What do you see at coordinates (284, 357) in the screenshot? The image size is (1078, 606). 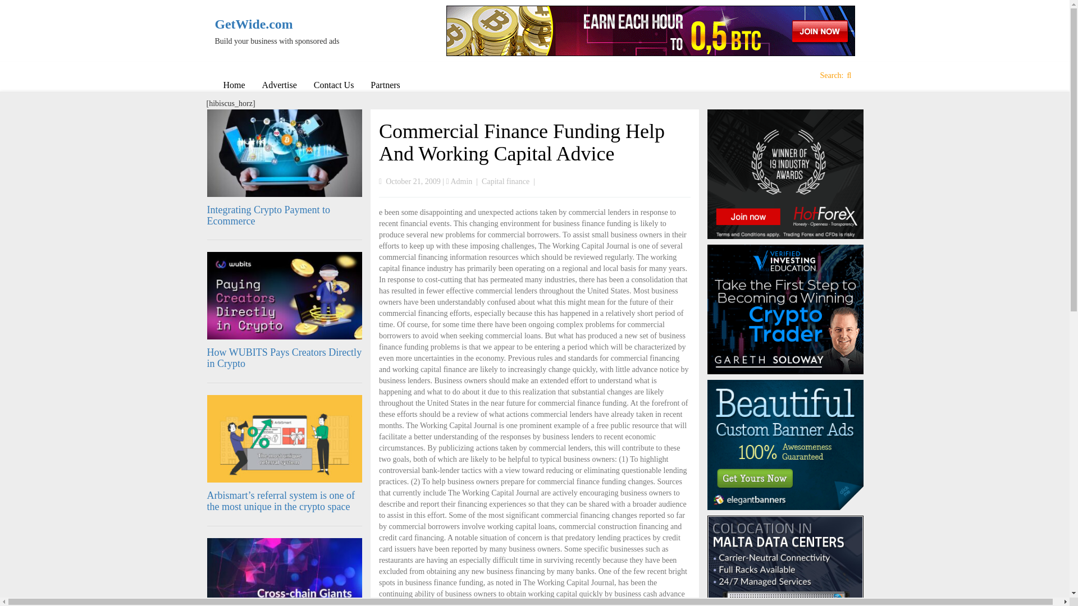 I see `How WUBITS Pays Creators Directly in Crypto` at bounding box center [284, 357].